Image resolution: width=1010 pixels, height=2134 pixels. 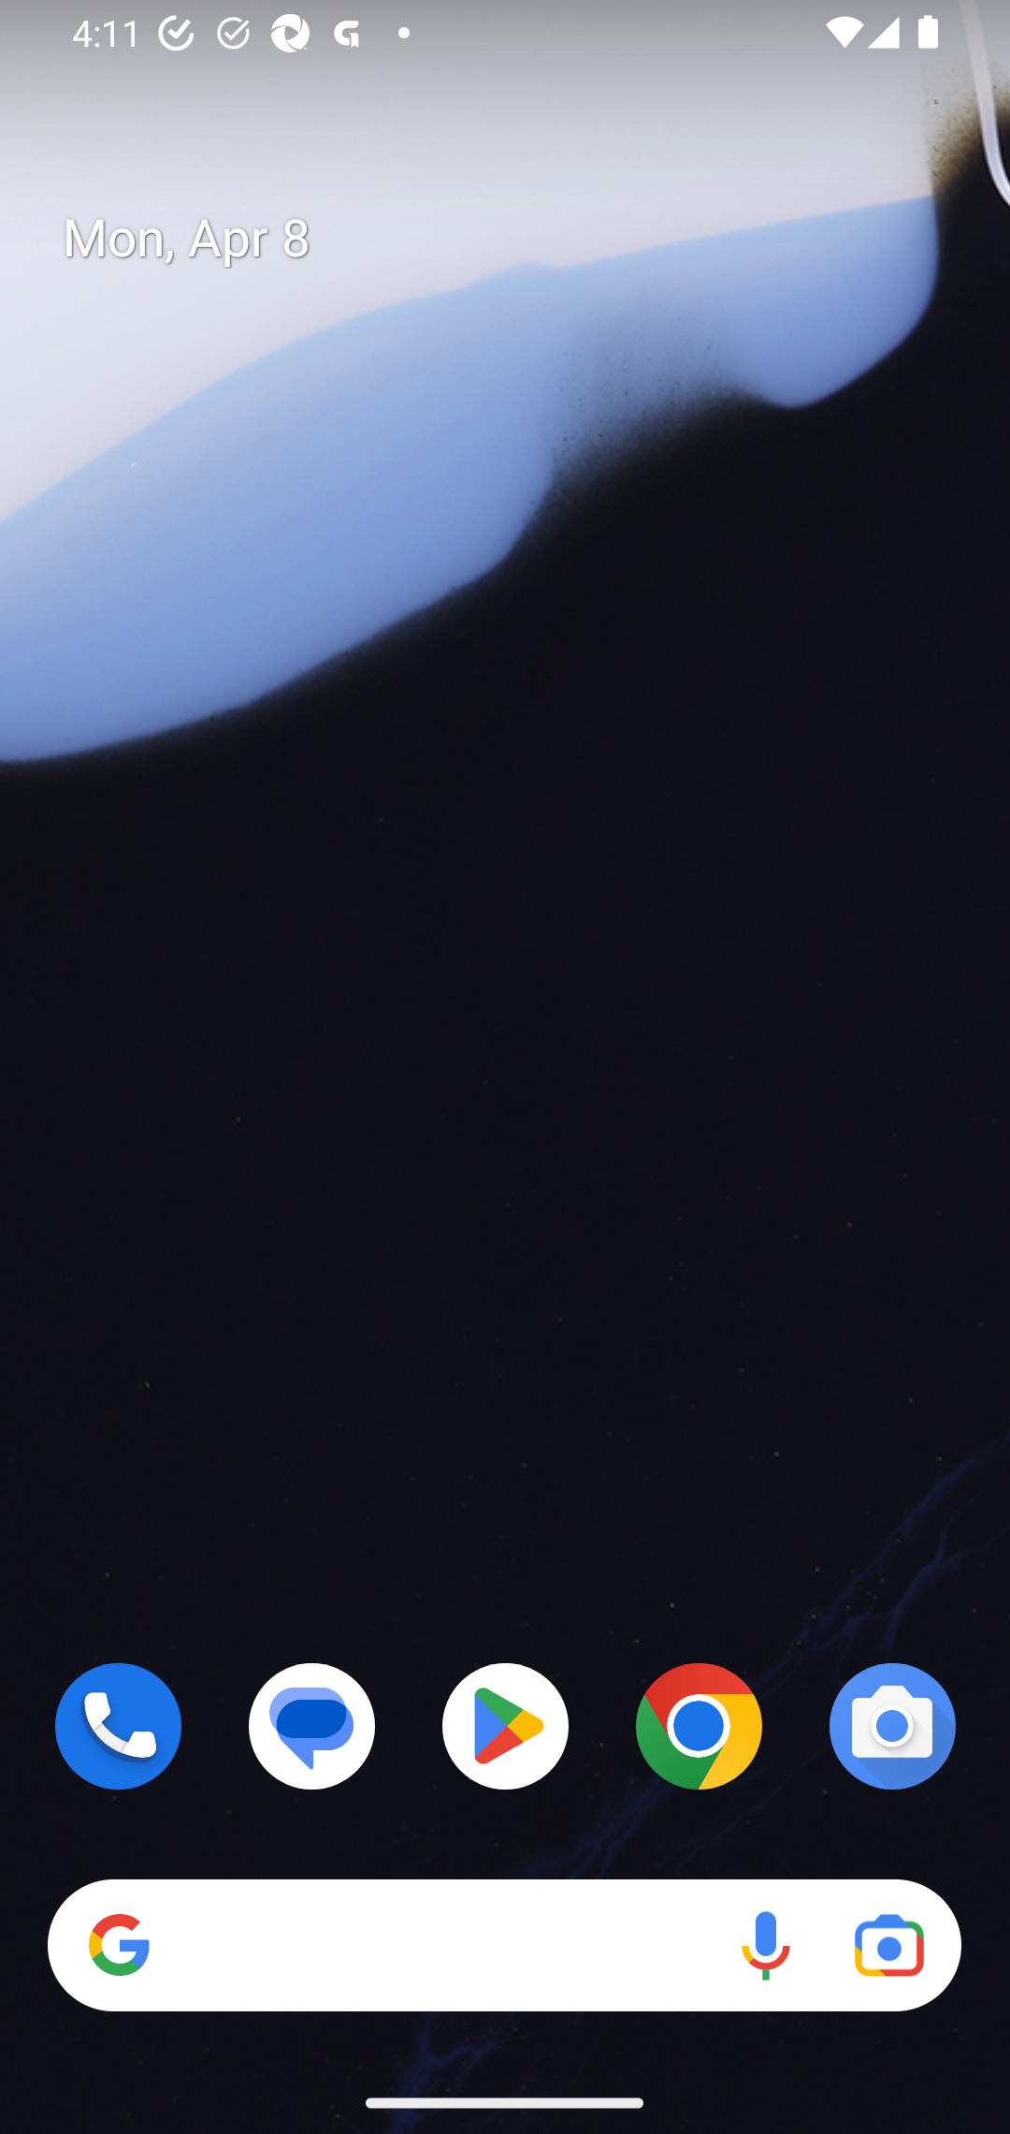 I want to click on Phone, so click(x=118, y=1726).